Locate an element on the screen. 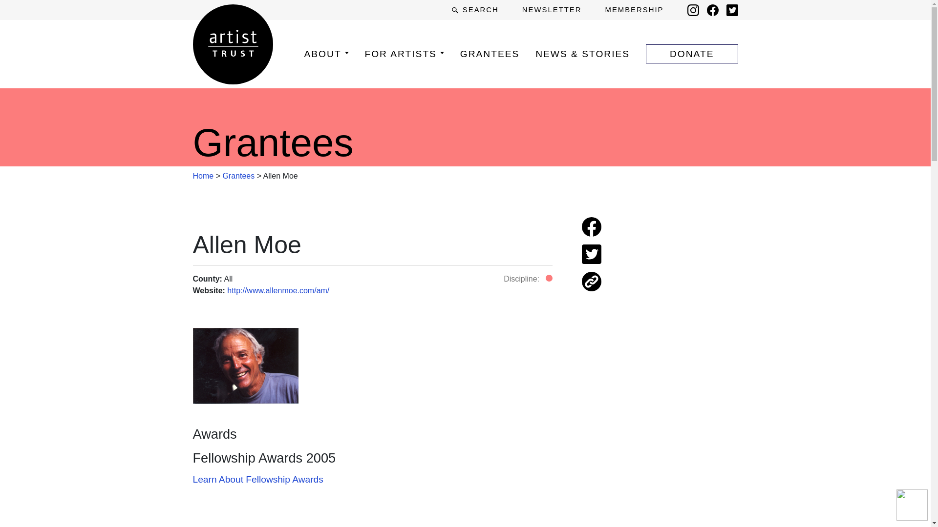 The width and height of the screenshot is (938, 527). FOR ARTISTS is located at coordinates (404, 54).